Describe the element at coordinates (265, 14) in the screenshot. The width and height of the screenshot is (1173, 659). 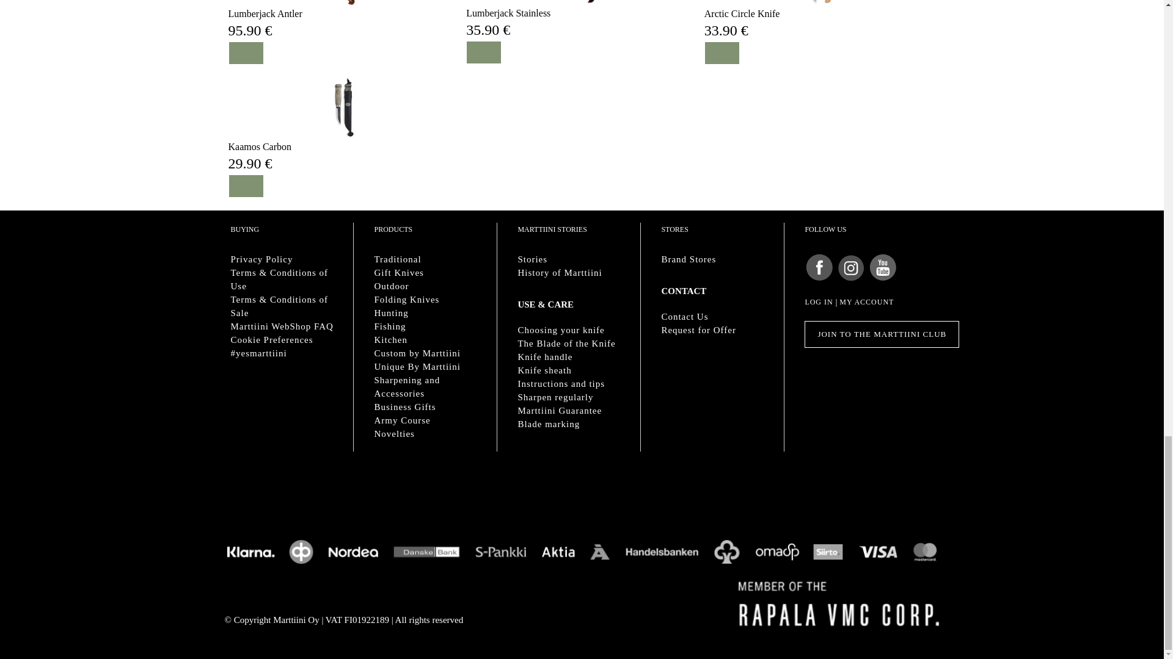
I see `Go to product` at that location.